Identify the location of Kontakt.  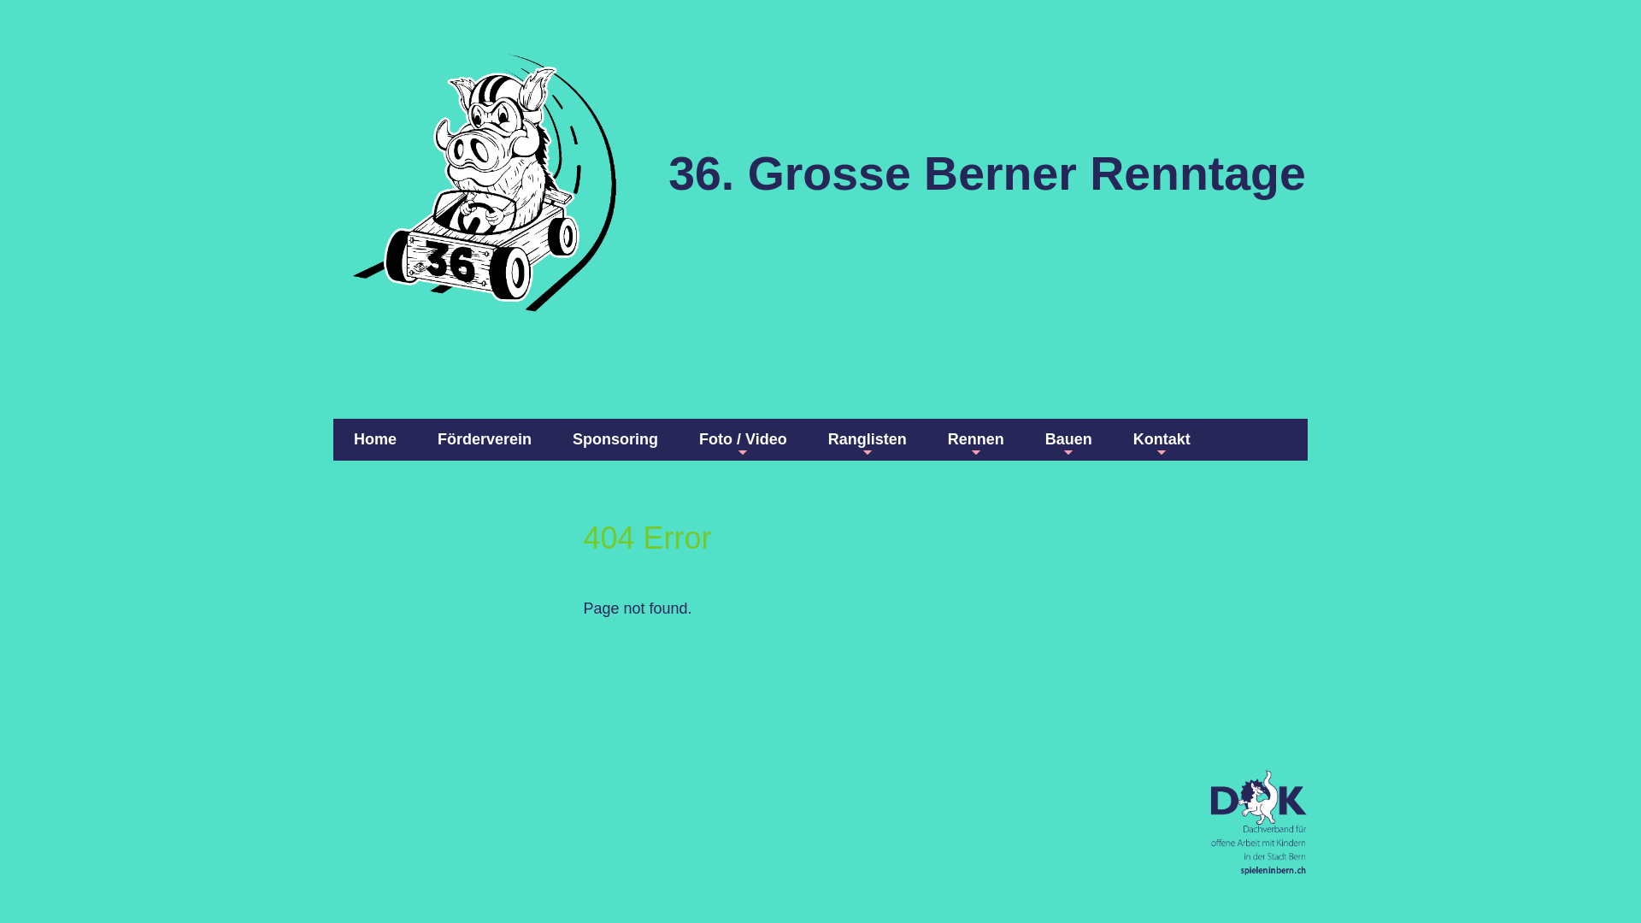
(1162, 439).